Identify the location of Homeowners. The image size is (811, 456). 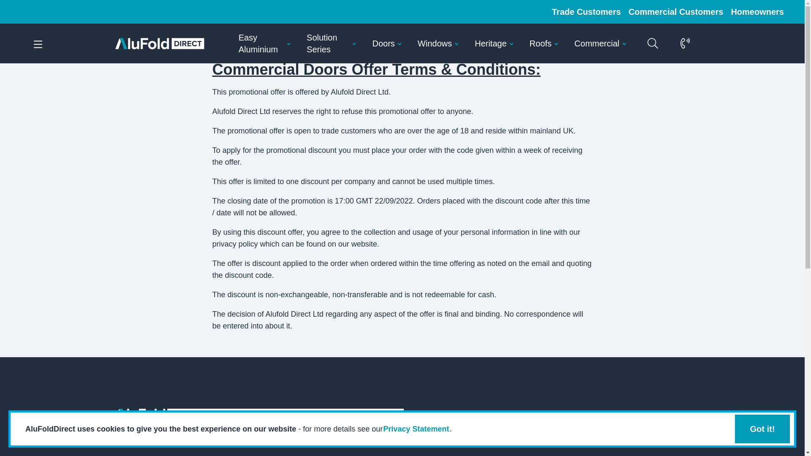
(757, 12).